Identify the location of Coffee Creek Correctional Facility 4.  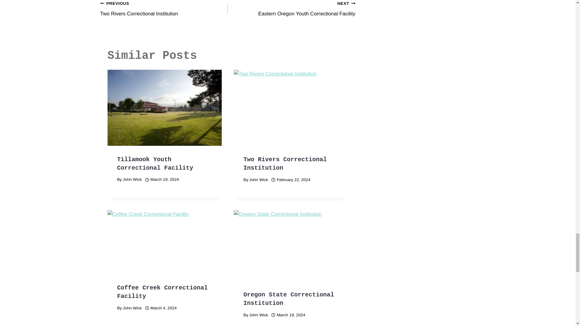
(164, 107).